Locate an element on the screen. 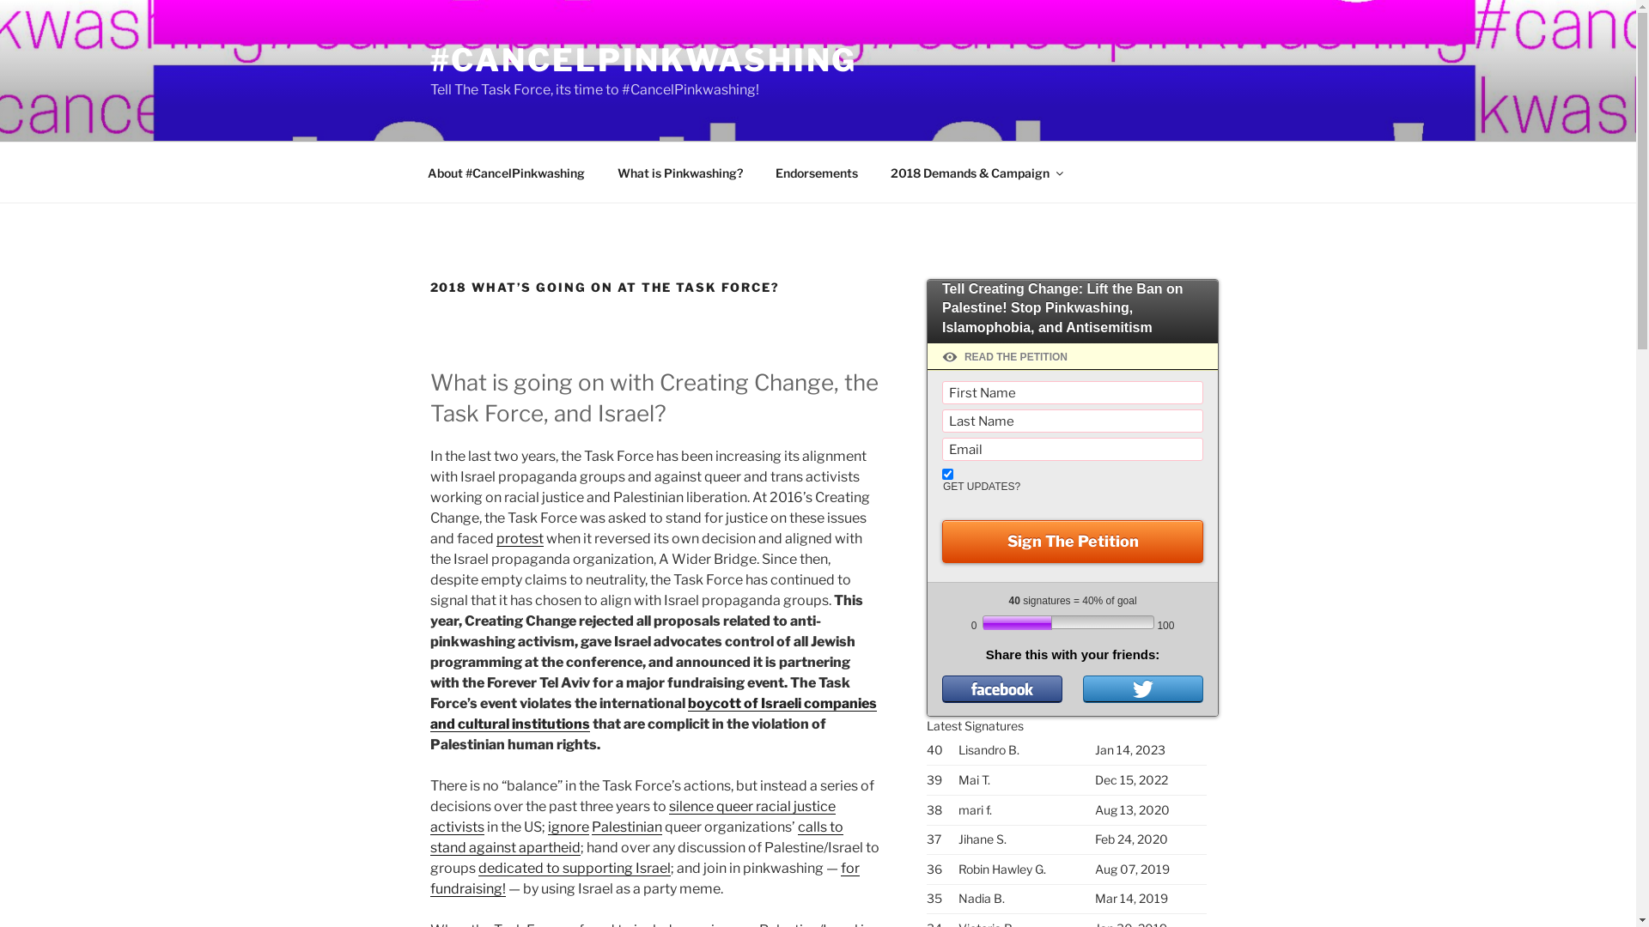 This screenshot has width=1649, height=927. READ THE PETITION is located at coordinates (1073, 357).